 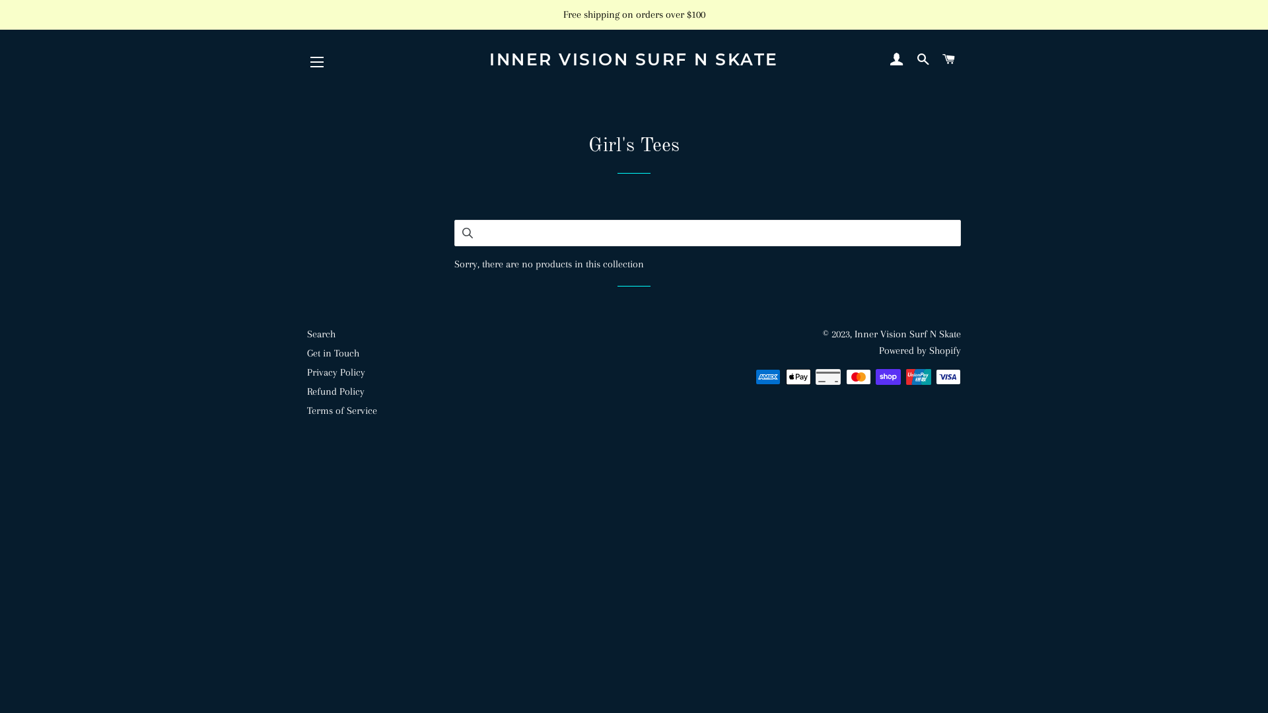 What do you see at coordinates (336, 372) in the screenshot?
I see `Privacy Policy` at bounding box center [336, 372].